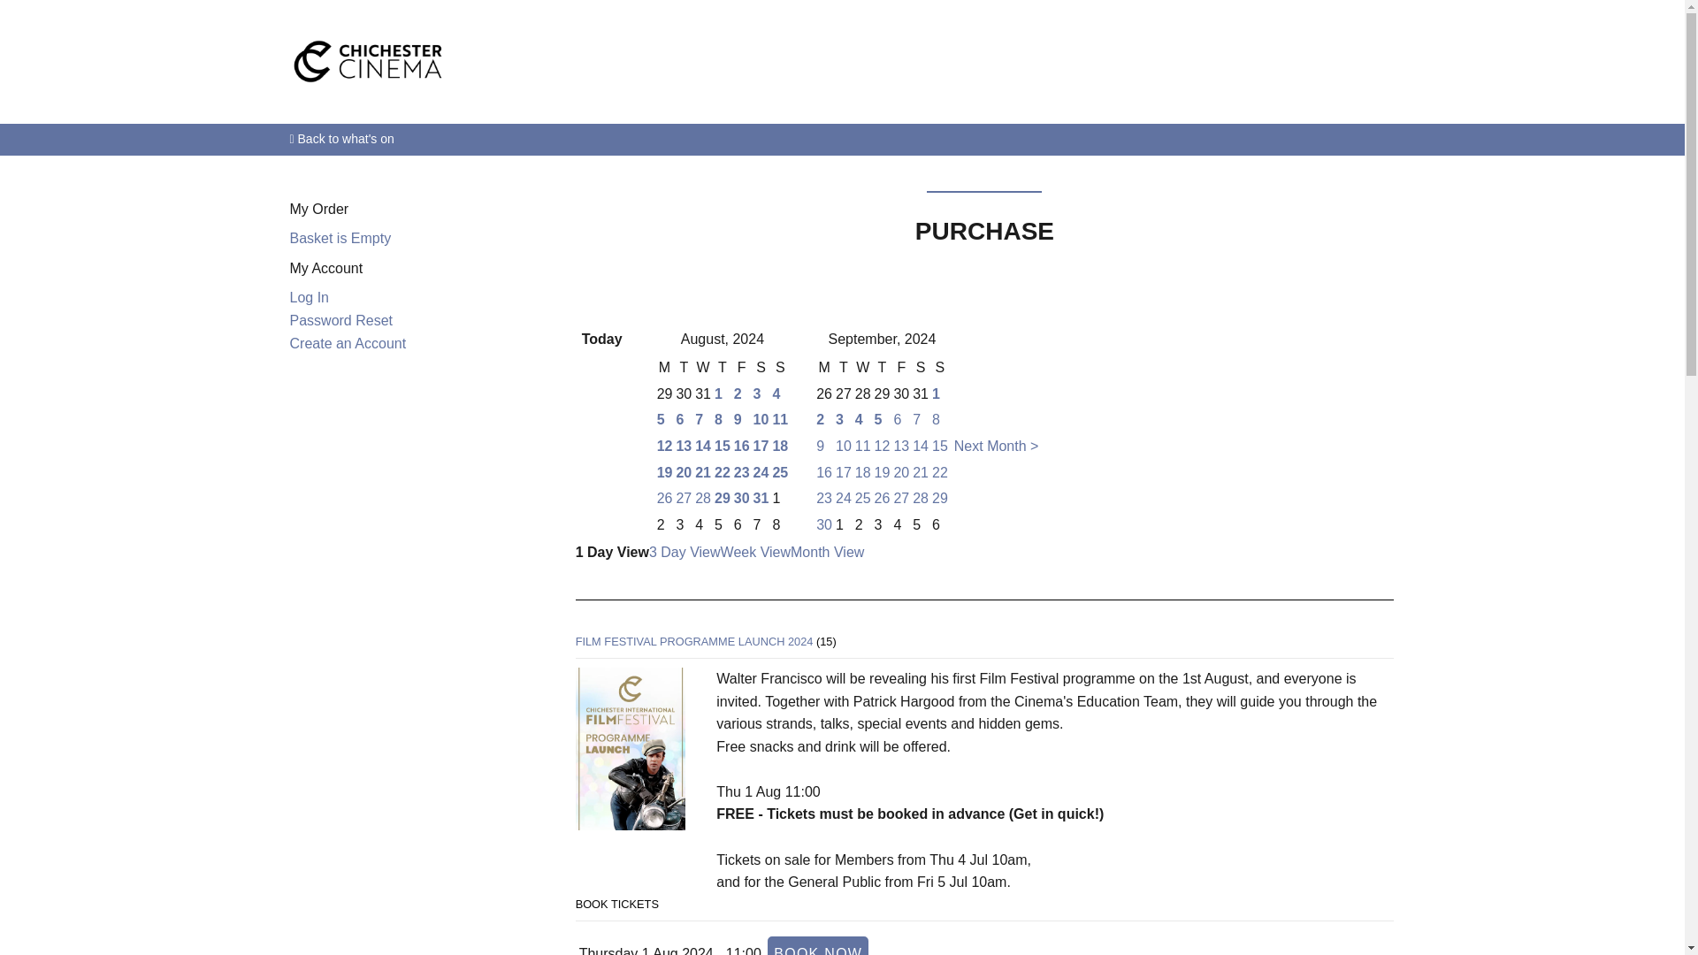 This screenshot has height=955, width=1698. Describe the element at coordinates (702, 472) in the screenshot. I see `21` at that location.